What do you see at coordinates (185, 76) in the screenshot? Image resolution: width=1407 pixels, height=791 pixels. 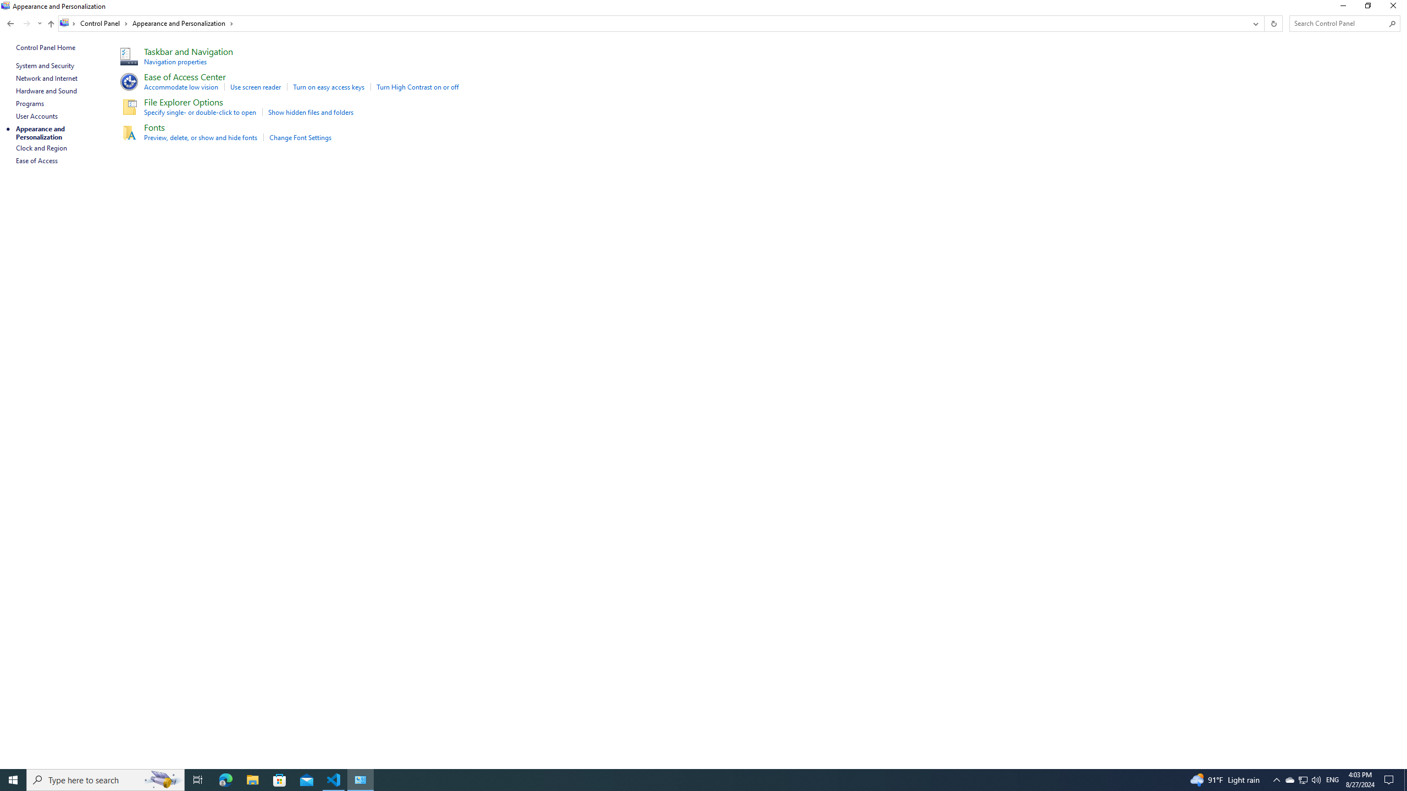 I see `Ease of Access Center` at bounding box center [185, 76].